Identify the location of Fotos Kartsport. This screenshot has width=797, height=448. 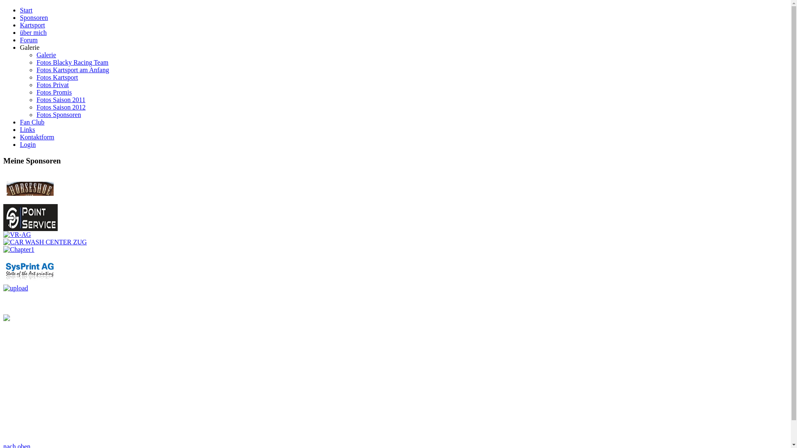
(57, 77).